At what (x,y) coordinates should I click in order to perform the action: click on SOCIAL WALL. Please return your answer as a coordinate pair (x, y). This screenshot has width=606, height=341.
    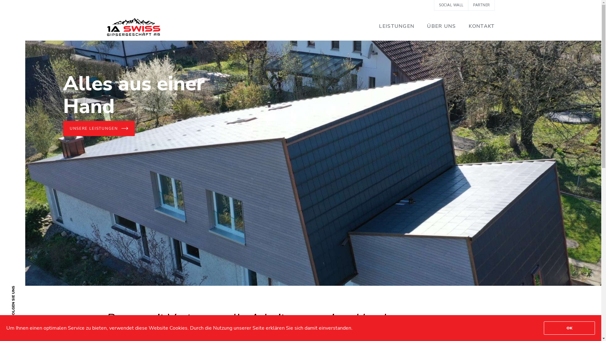
    Looking at the image, I should click on (451, 5).